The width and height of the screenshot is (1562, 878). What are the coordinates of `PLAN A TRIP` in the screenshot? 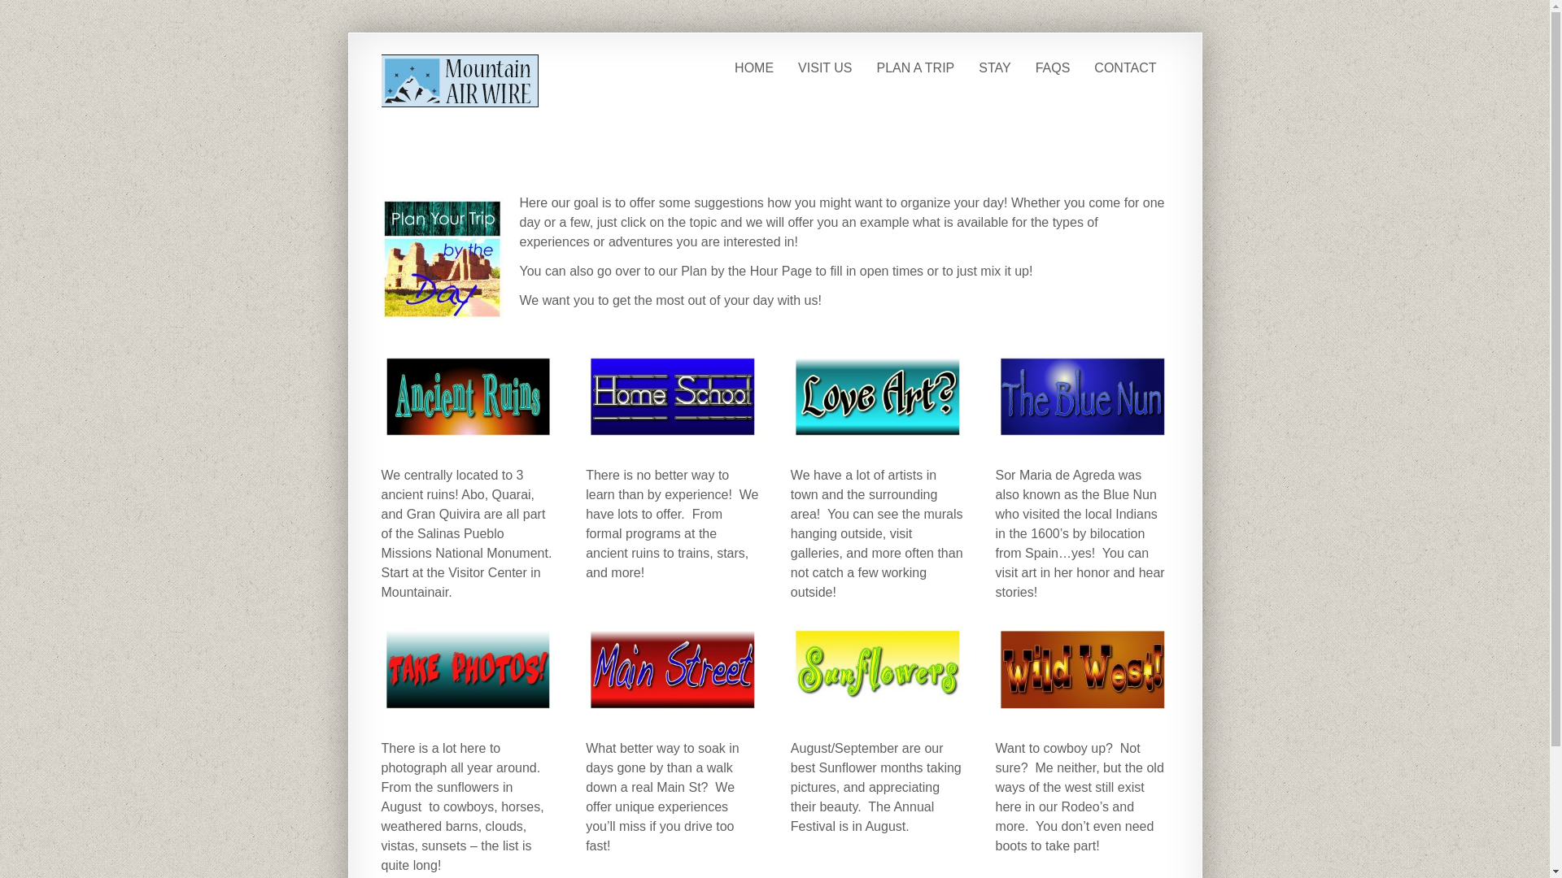 It's located at (914, 68).